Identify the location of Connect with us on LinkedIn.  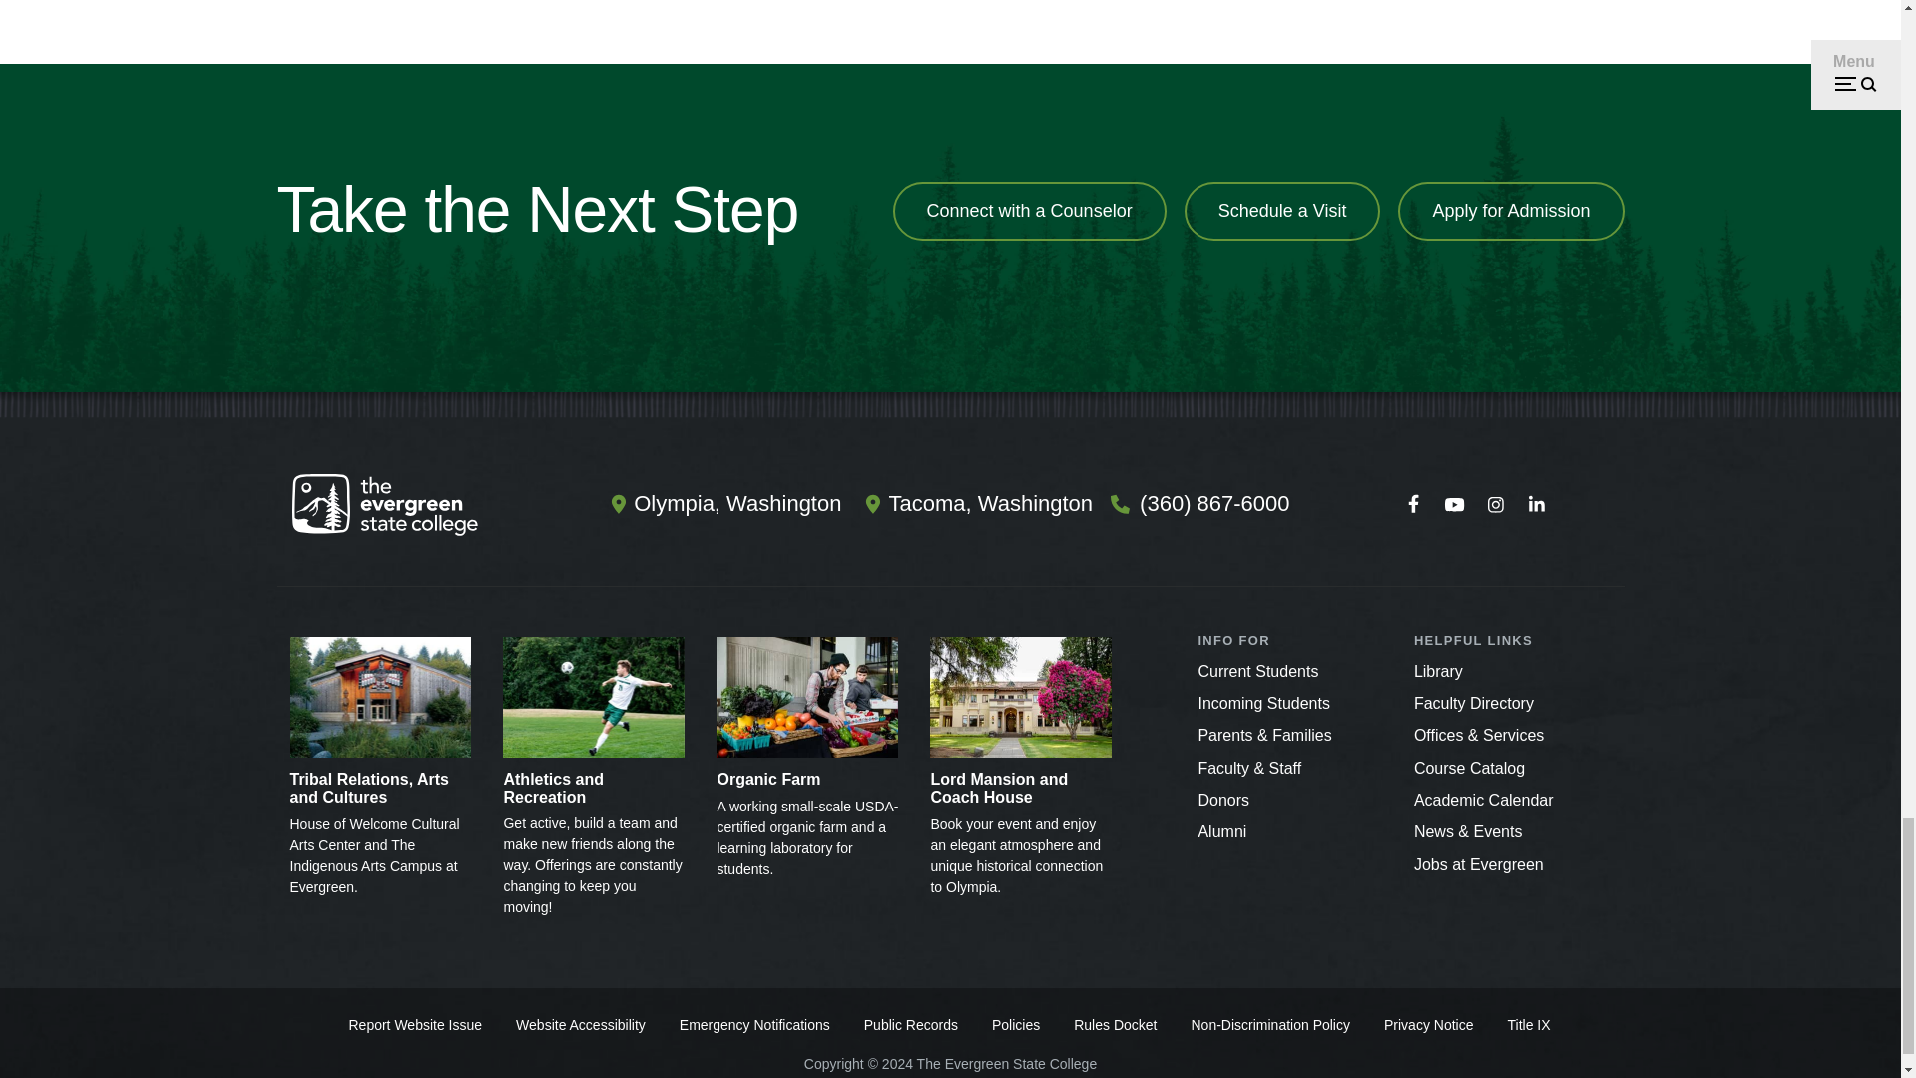
(1536, 505).